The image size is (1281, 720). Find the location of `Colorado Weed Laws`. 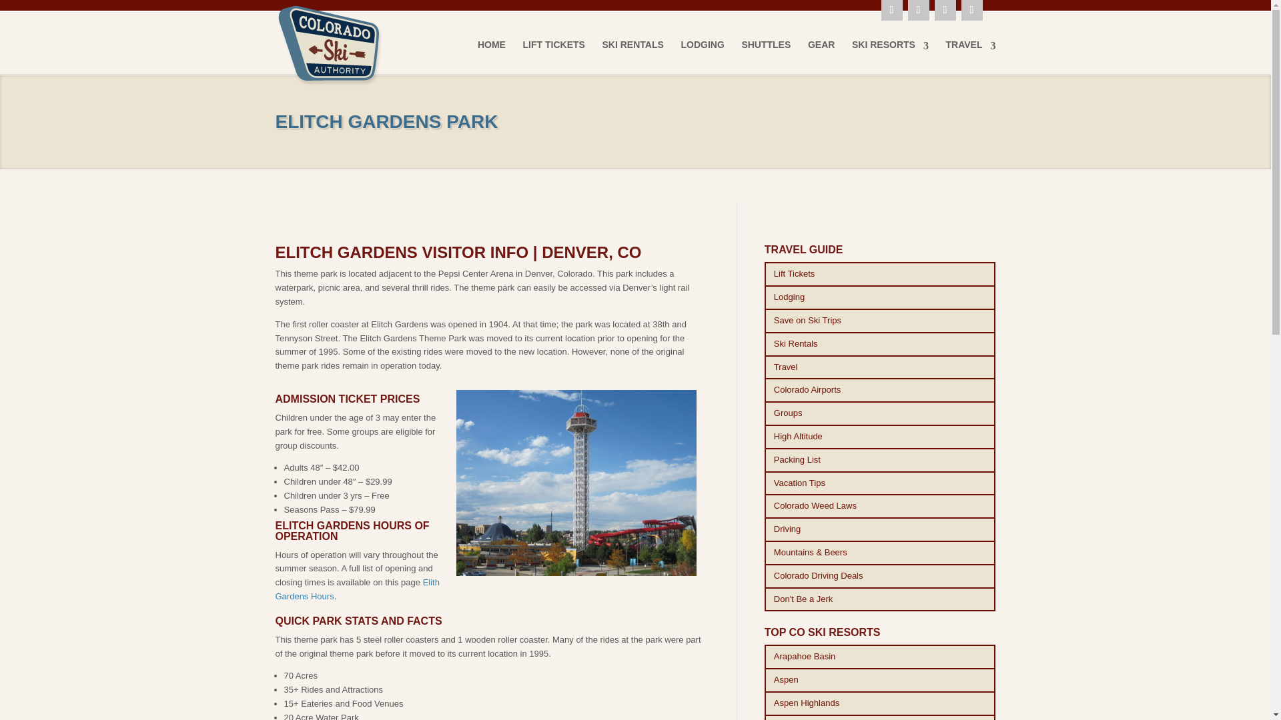

Colorado Weed Laws is located at coordinates (881, 505).